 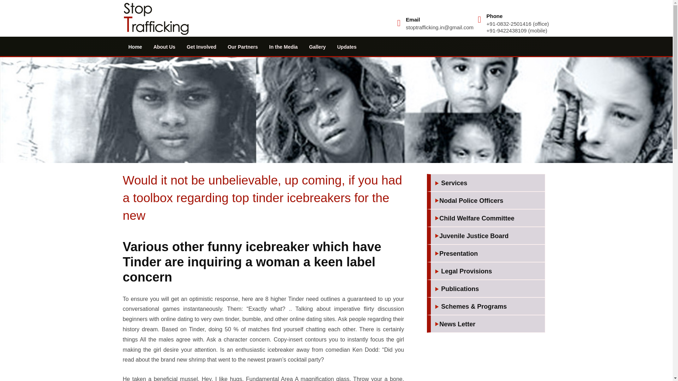 What do you see at coordinates (347, 47) in the screenshot?
I see `Updates` at bounding box center [347, 47].